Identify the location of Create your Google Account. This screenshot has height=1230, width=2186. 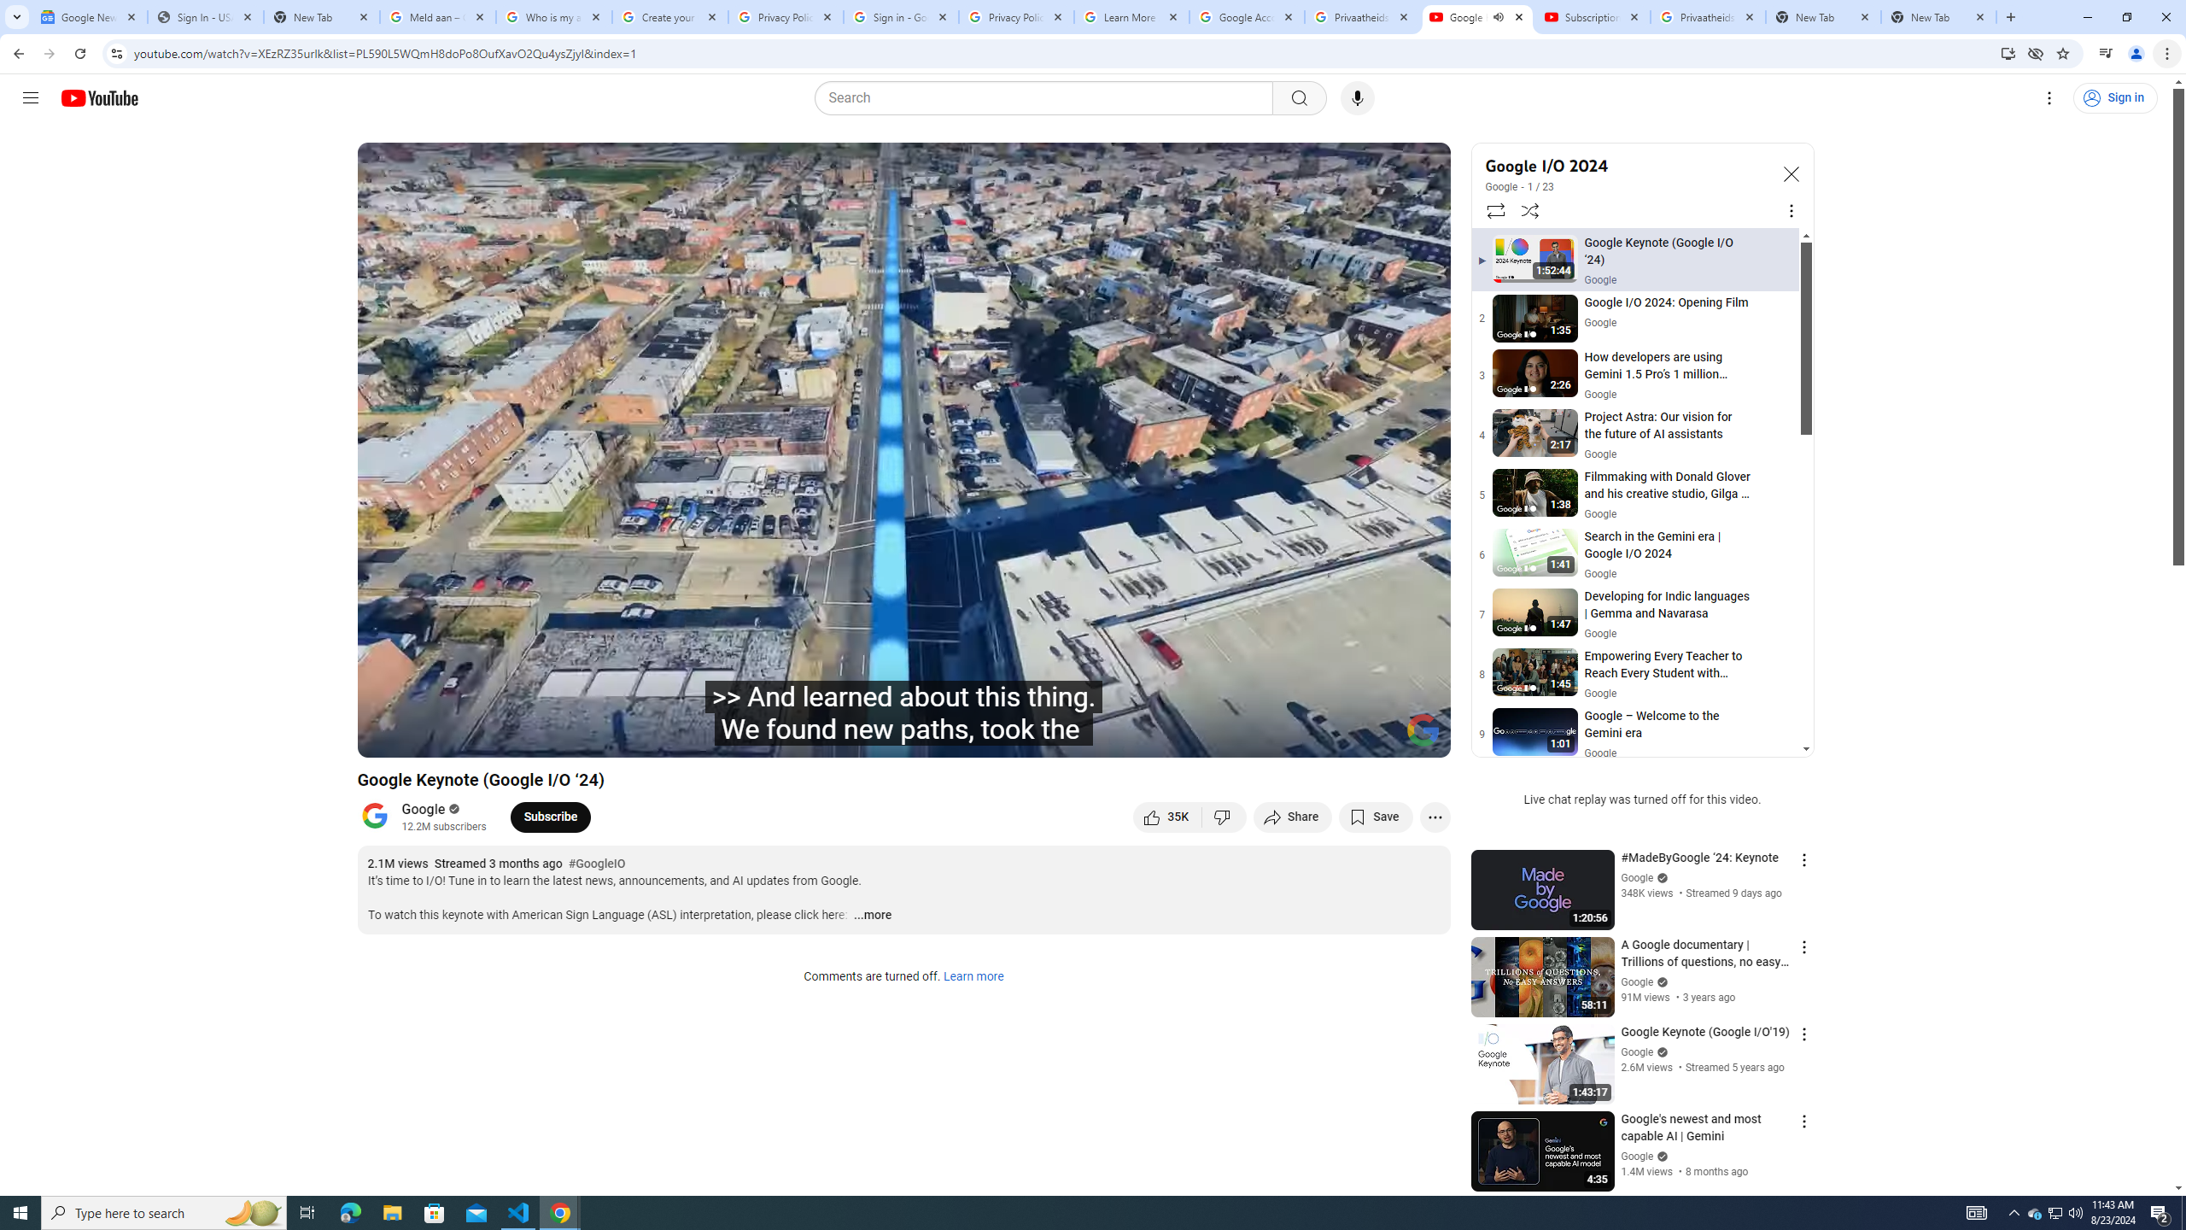
(671, 17).